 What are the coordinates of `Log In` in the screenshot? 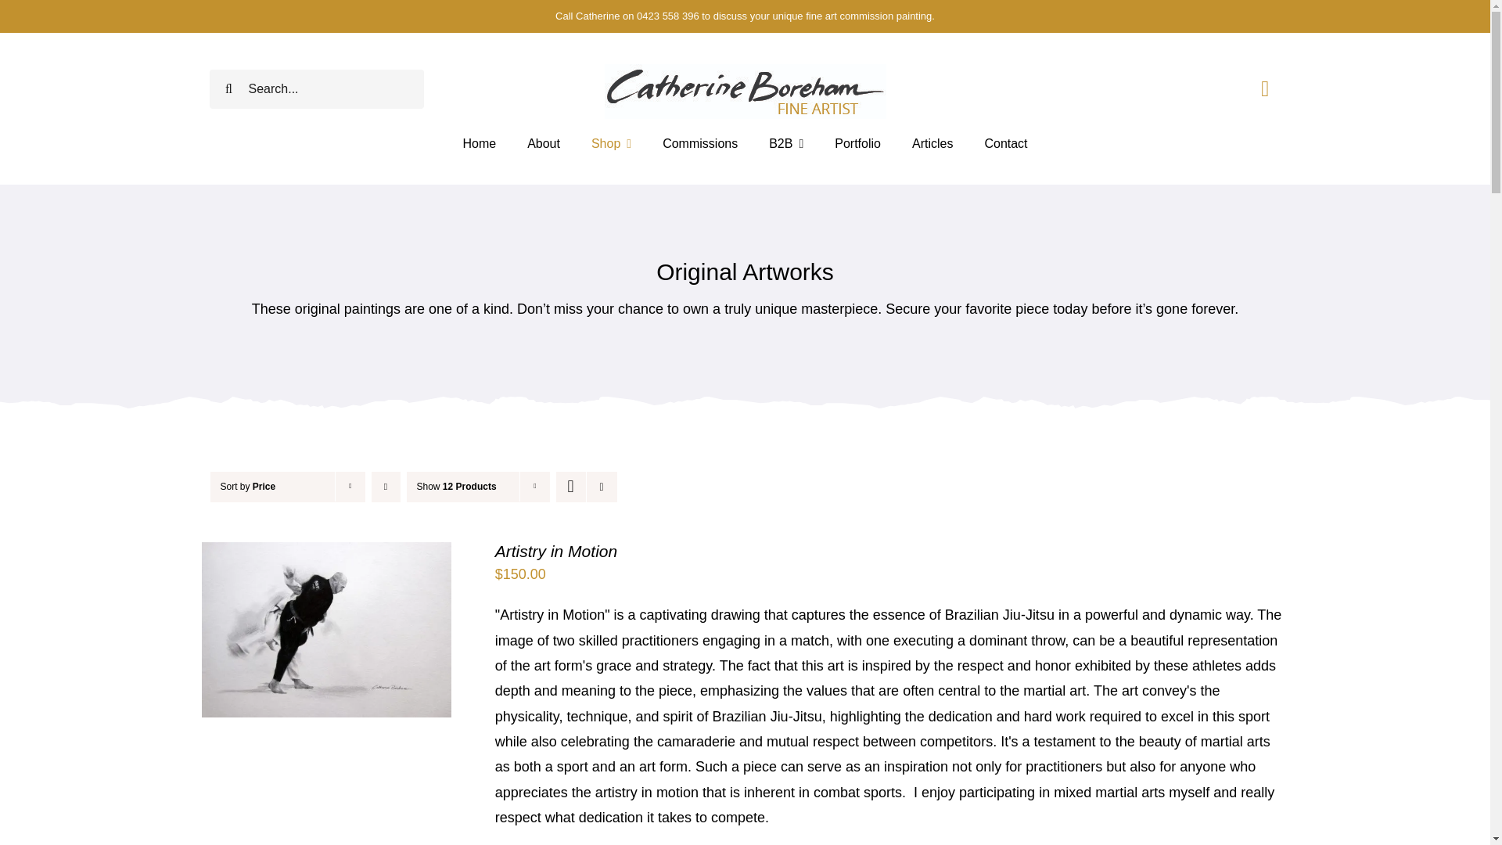 It's located at (1427, 277).